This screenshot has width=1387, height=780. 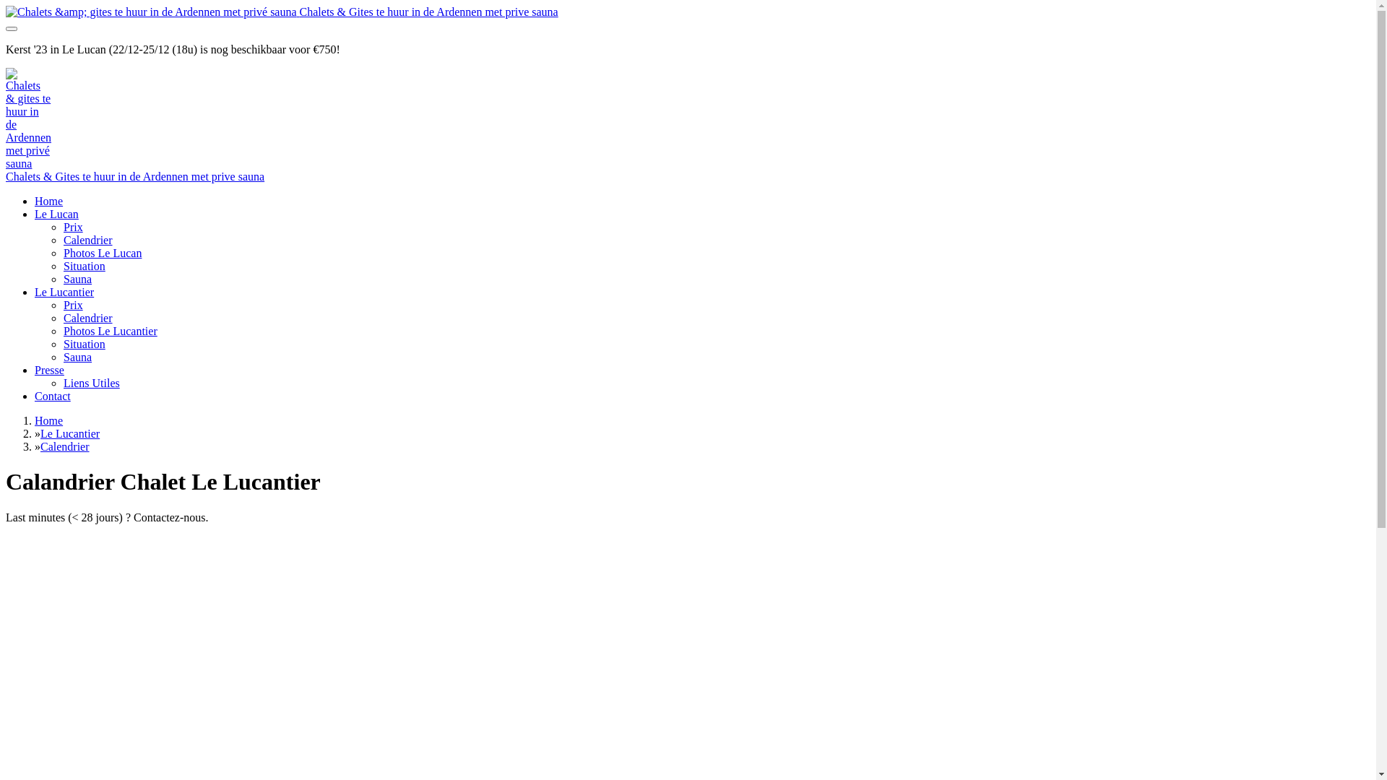 What do you see at coordinates (88, 240) in the screenshot?
I see `Calendrier` at bounding box center [88, 240].